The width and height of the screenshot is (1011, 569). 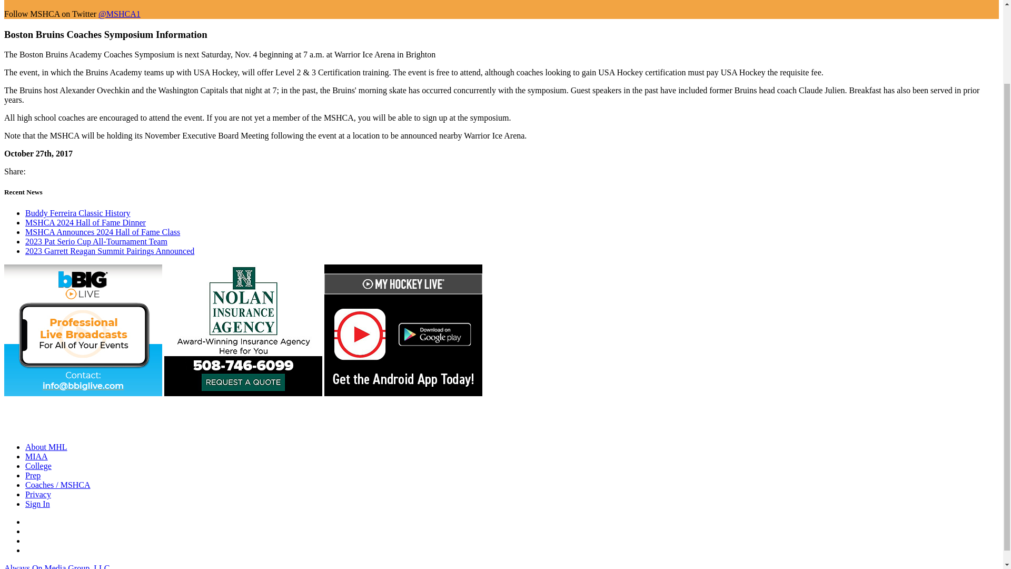 What do you see at coordinates (38, 494) in the screenshot?
I see `Privacy` at bounding box center [38, 494].